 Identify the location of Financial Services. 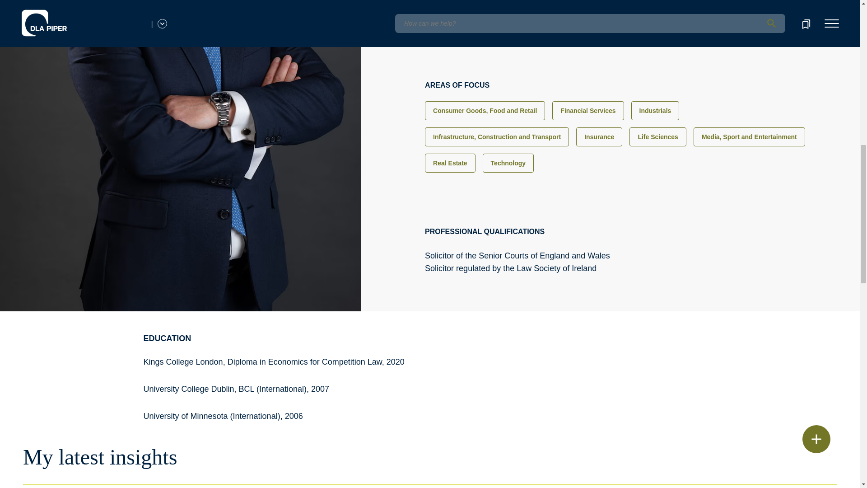
(588, 110).